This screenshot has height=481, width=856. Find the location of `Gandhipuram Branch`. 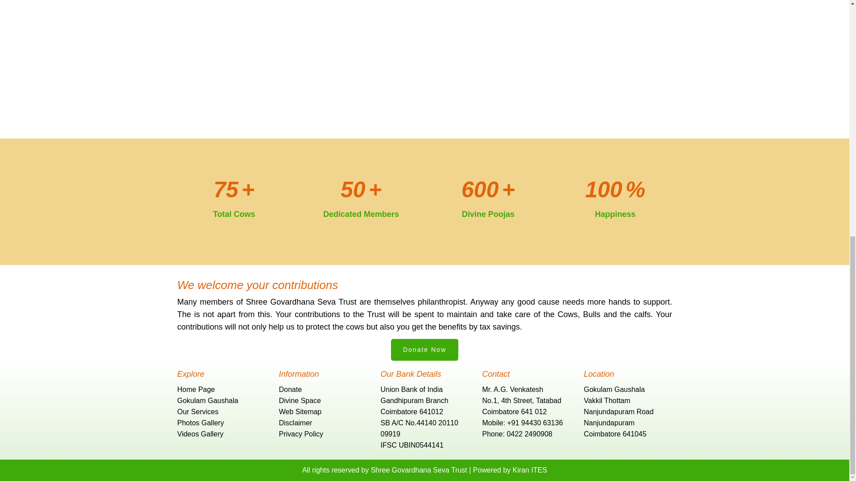

Gandhipuram Branch is located at coordinates (415, 401).